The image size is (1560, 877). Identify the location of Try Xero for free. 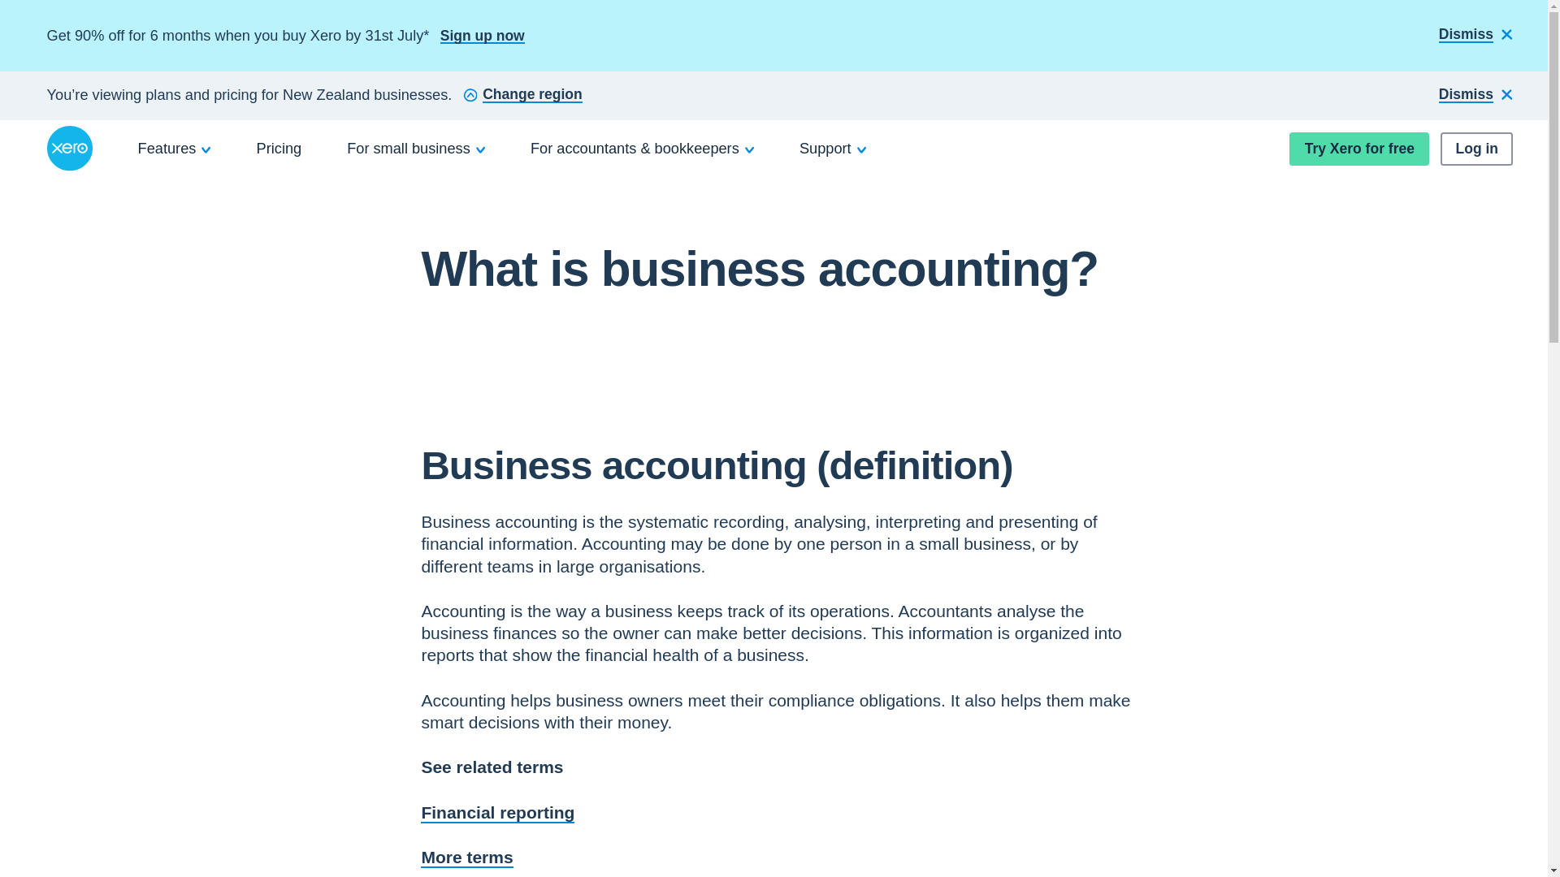
(1358, 149).